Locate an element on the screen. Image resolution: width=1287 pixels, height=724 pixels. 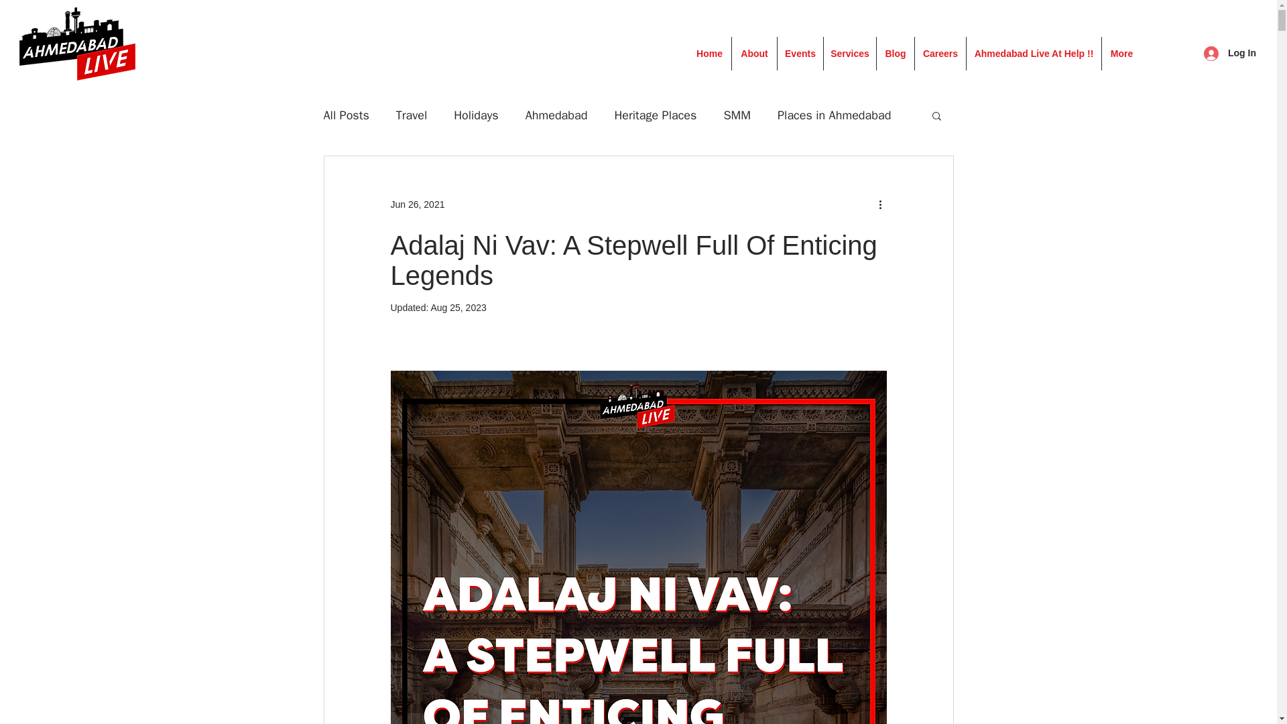
Travel is located at coordinates (412, 115).